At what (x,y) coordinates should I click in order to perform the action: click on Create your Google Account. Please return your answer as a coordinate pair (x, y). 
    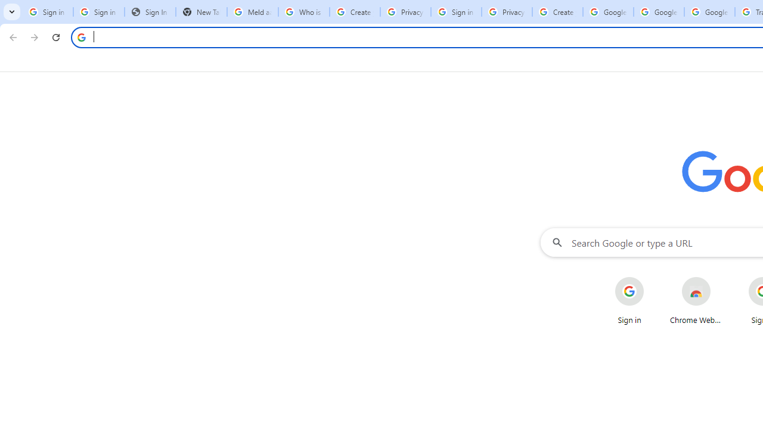
    Looking at the image, I should click on (355, 12).